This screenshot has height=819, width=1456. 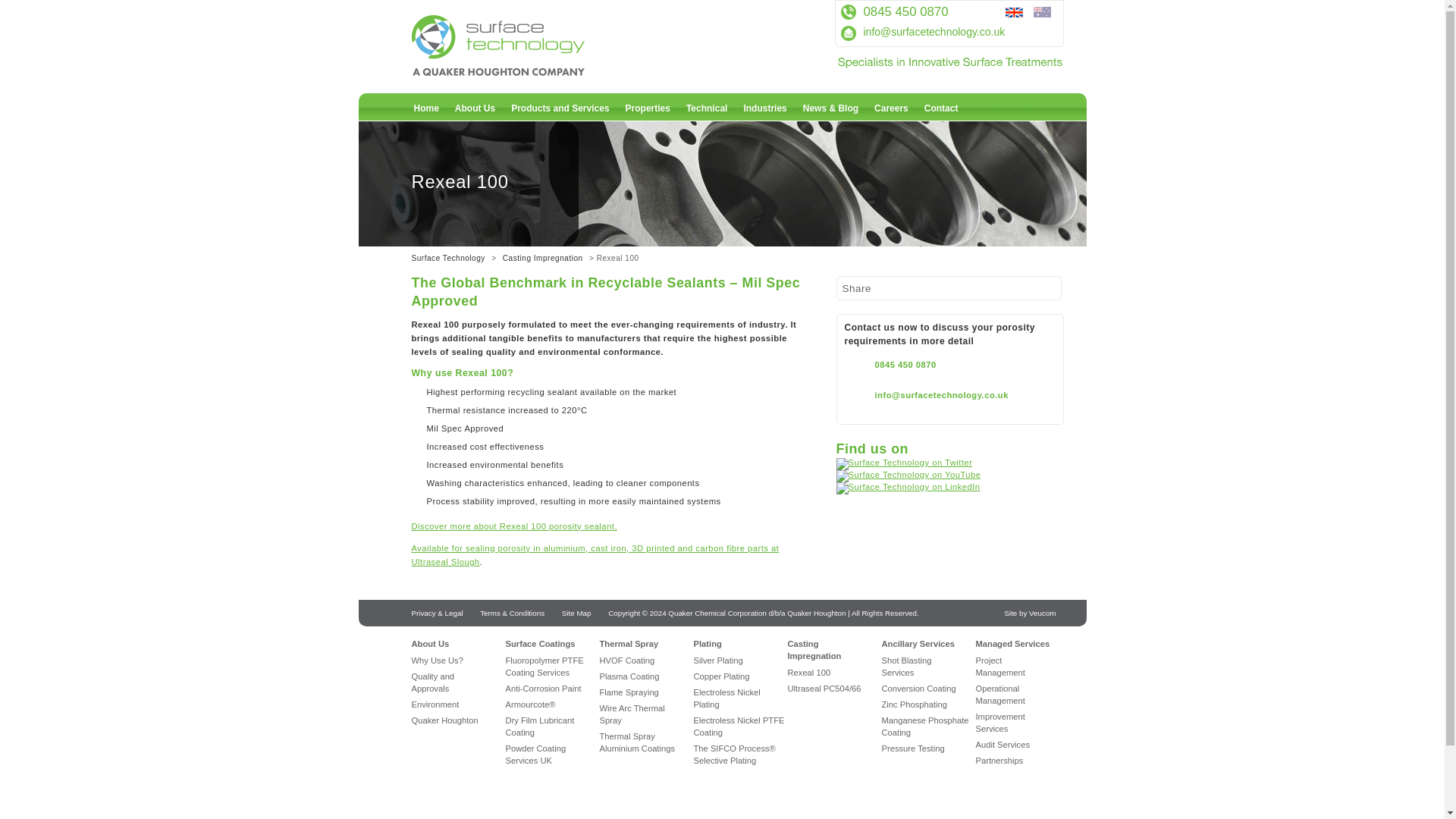 I want to click on Surface Technology on LinkedIn, so click(x=908, y=487).